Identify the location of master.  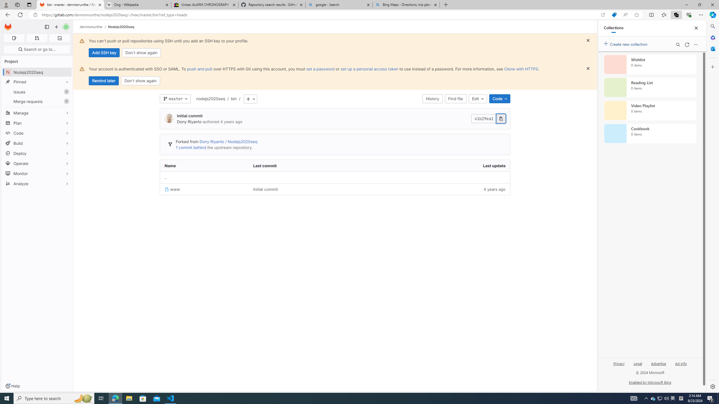
(175, 99).